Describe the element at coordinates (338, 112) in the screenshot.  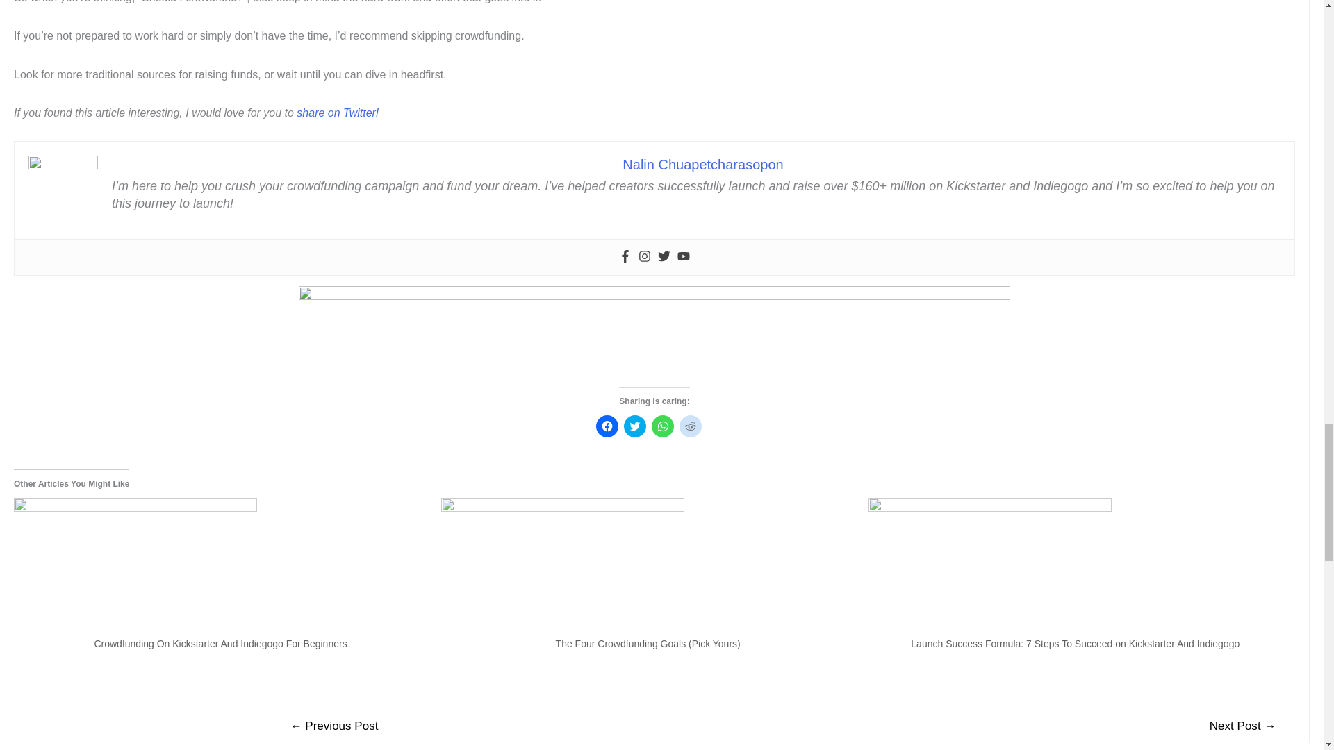
I see `share on Twitter!` at that location.